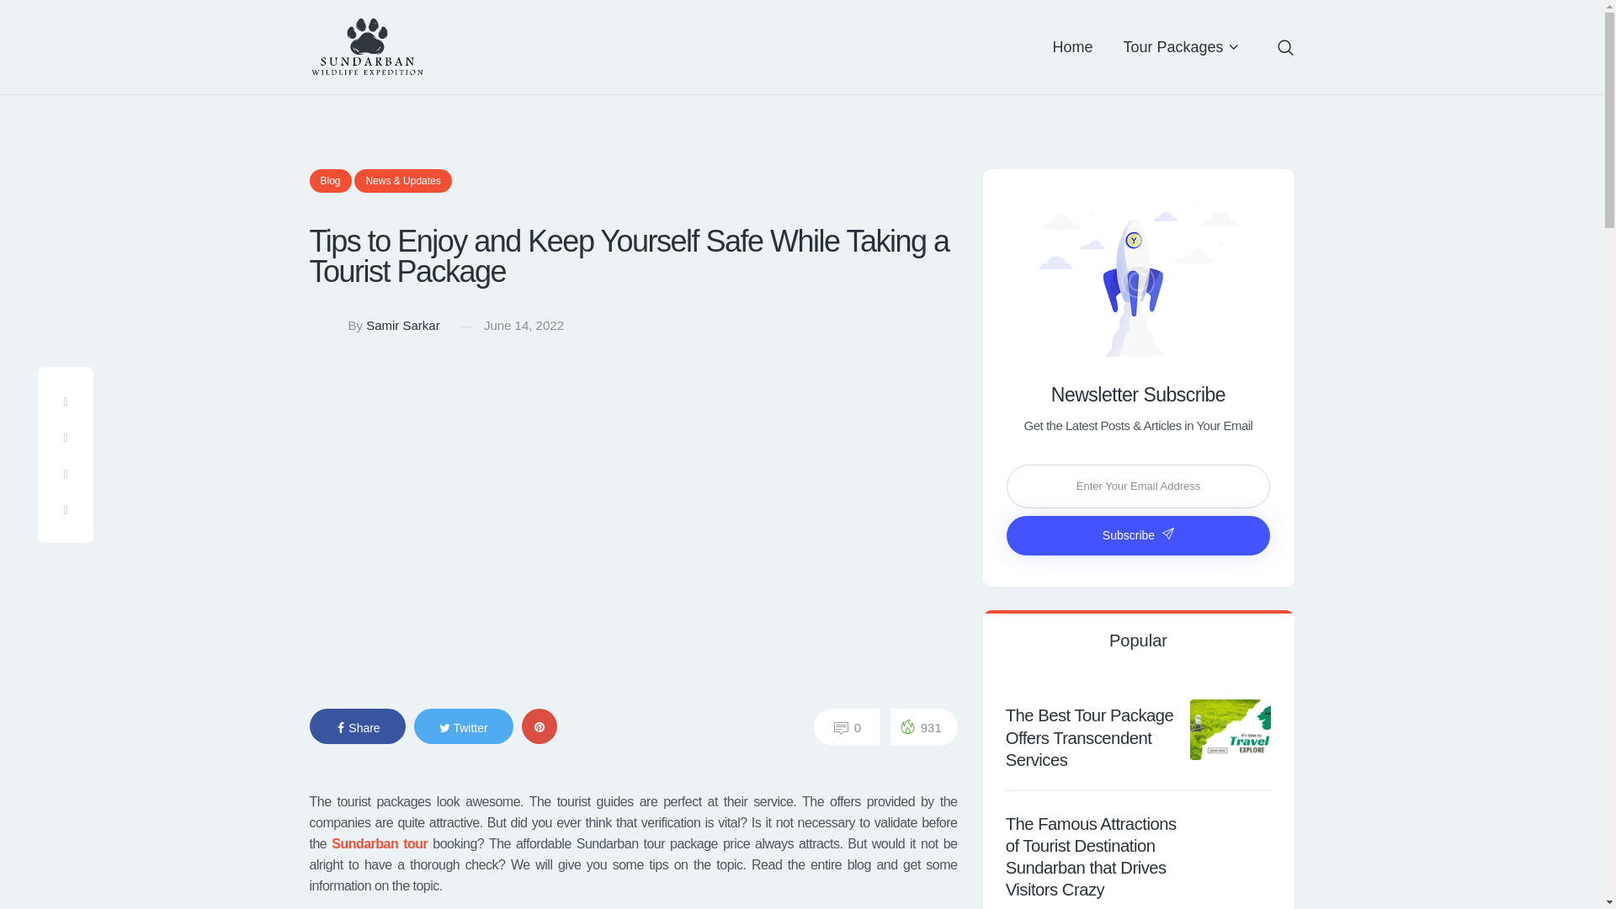 The image size is (1616, 909). Describe the element at coordinates (65, 511) in the screenshot. I see `Share on LinkedIn` at that location.